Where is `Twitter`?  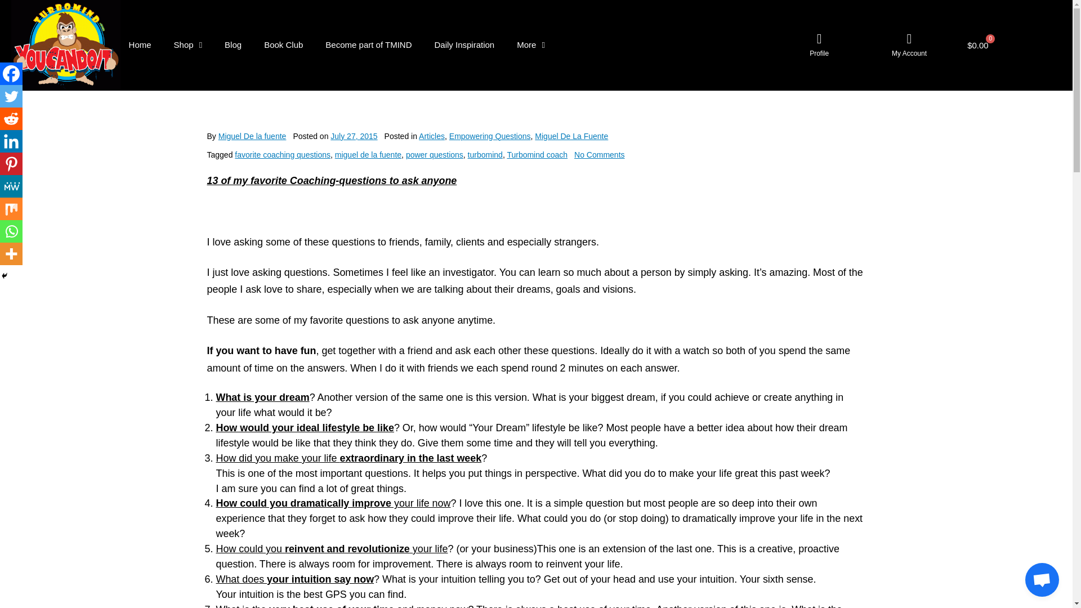 Twitter is located at coordinates (11, 96).